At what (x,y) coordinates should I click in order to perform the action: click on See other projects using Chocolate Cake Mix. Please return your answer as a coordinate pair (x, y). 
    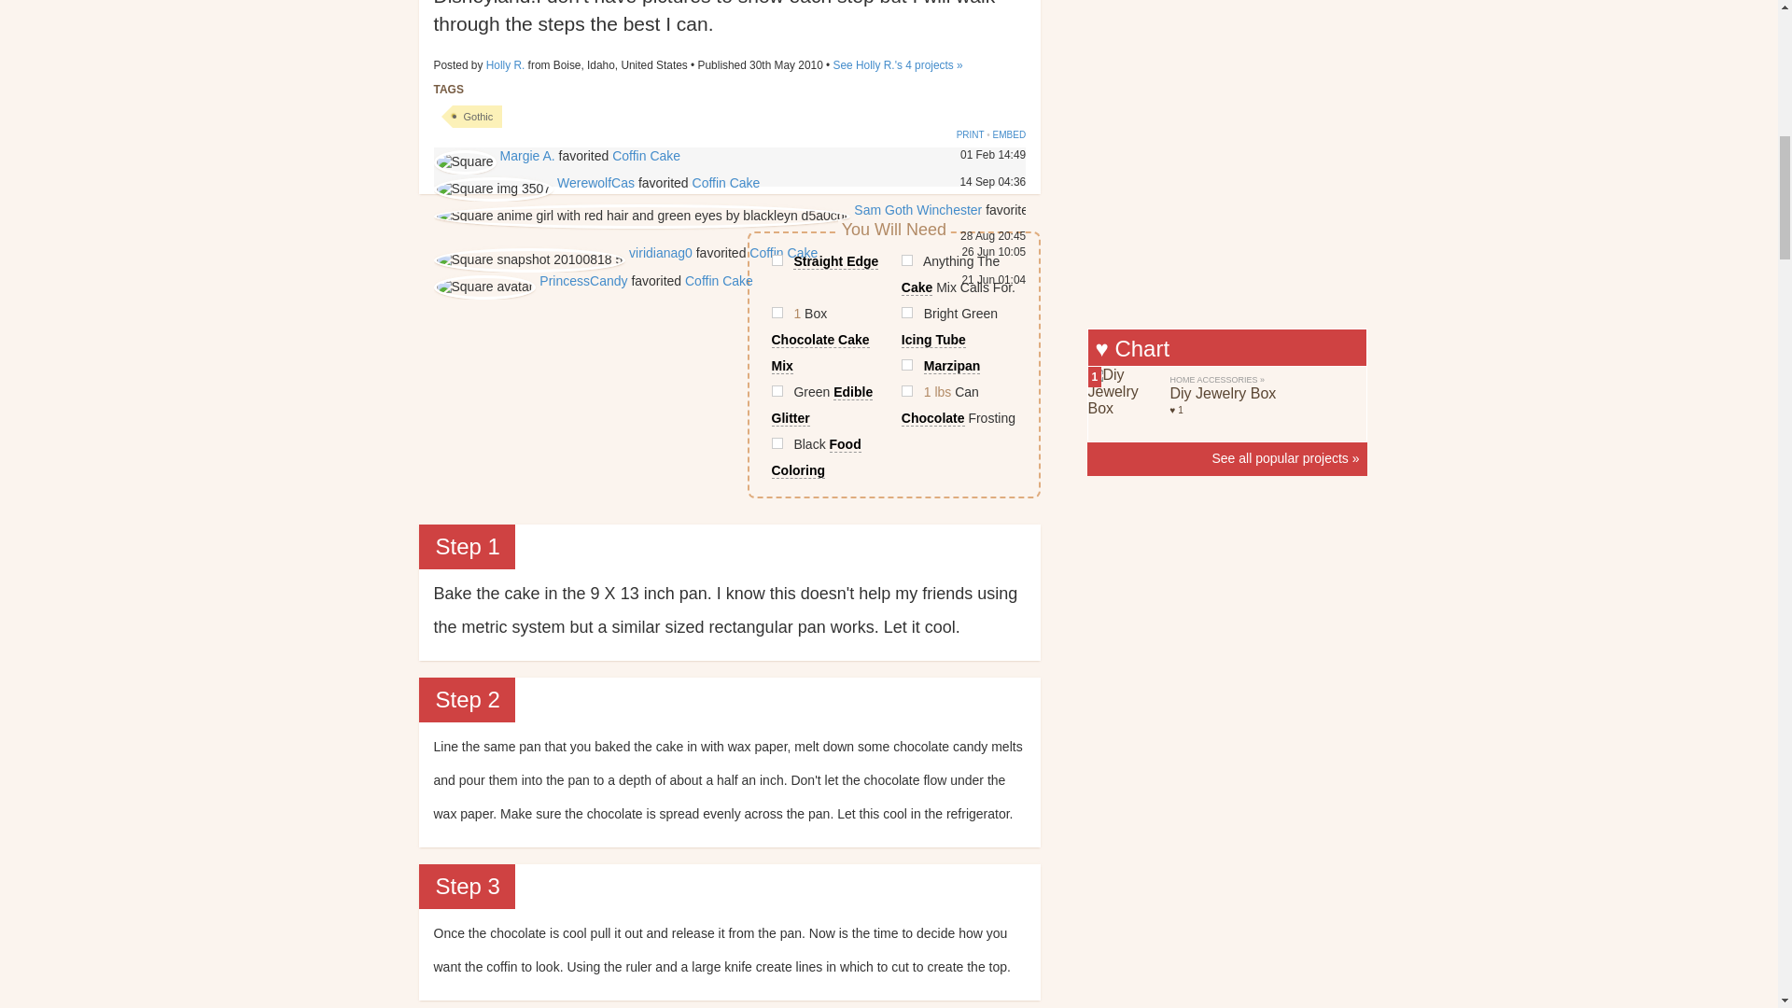
    Looking at the image, I should click on (827, 340).